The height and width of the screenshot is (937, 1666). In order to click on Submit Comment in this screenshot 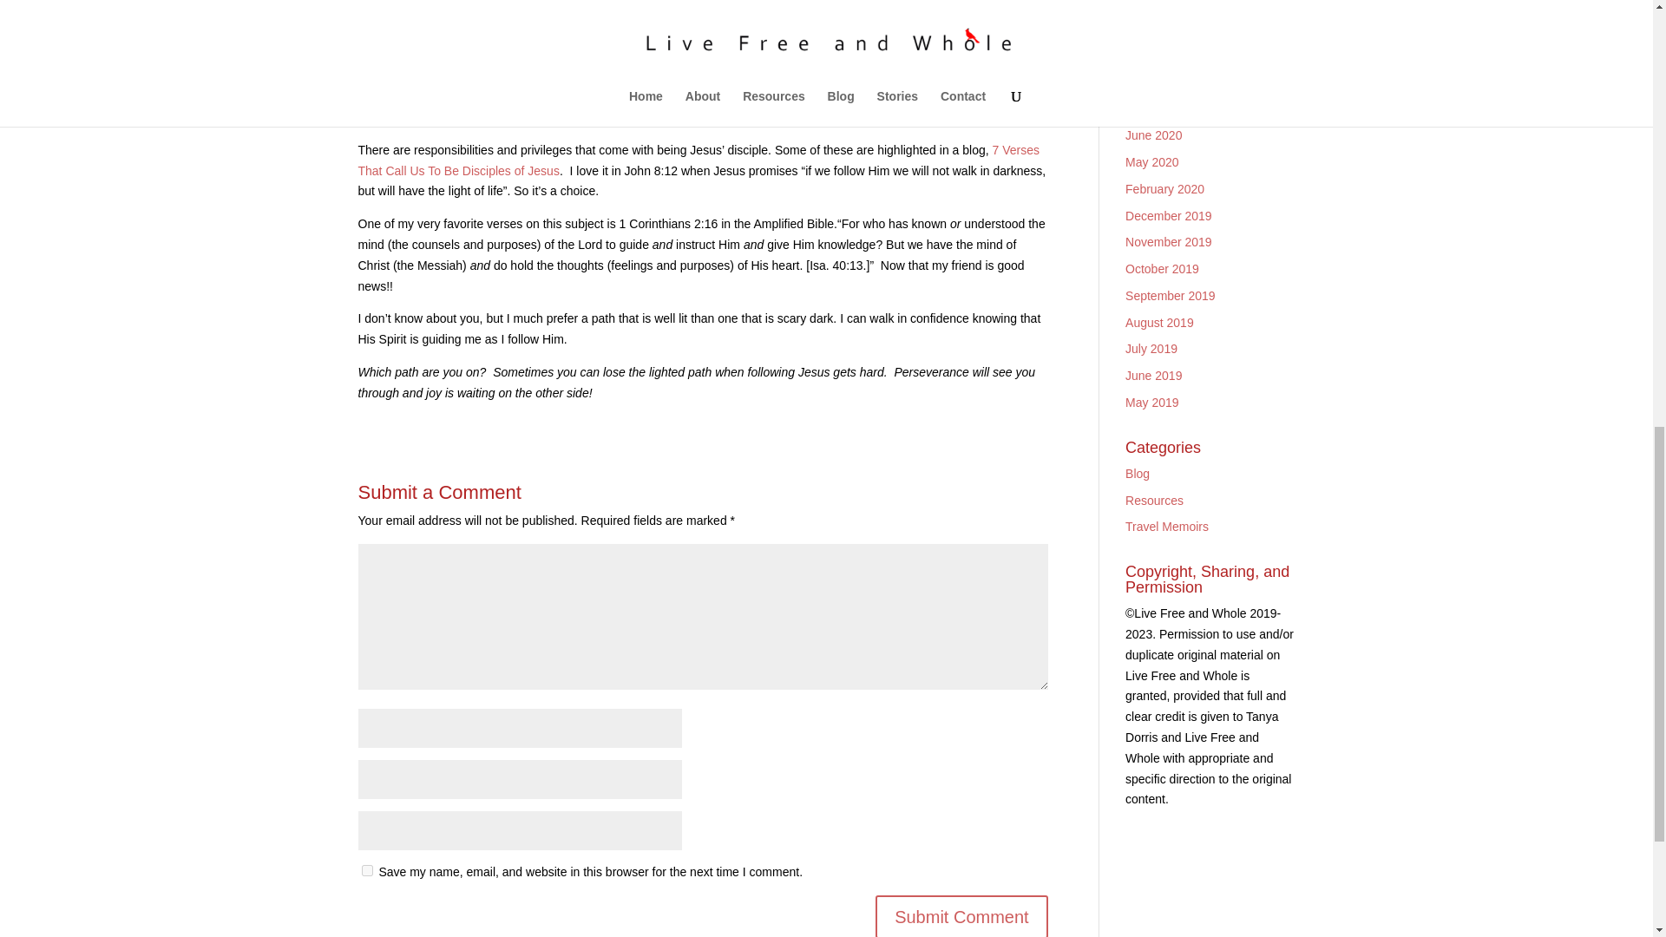, I will do `click(961, 916)`.